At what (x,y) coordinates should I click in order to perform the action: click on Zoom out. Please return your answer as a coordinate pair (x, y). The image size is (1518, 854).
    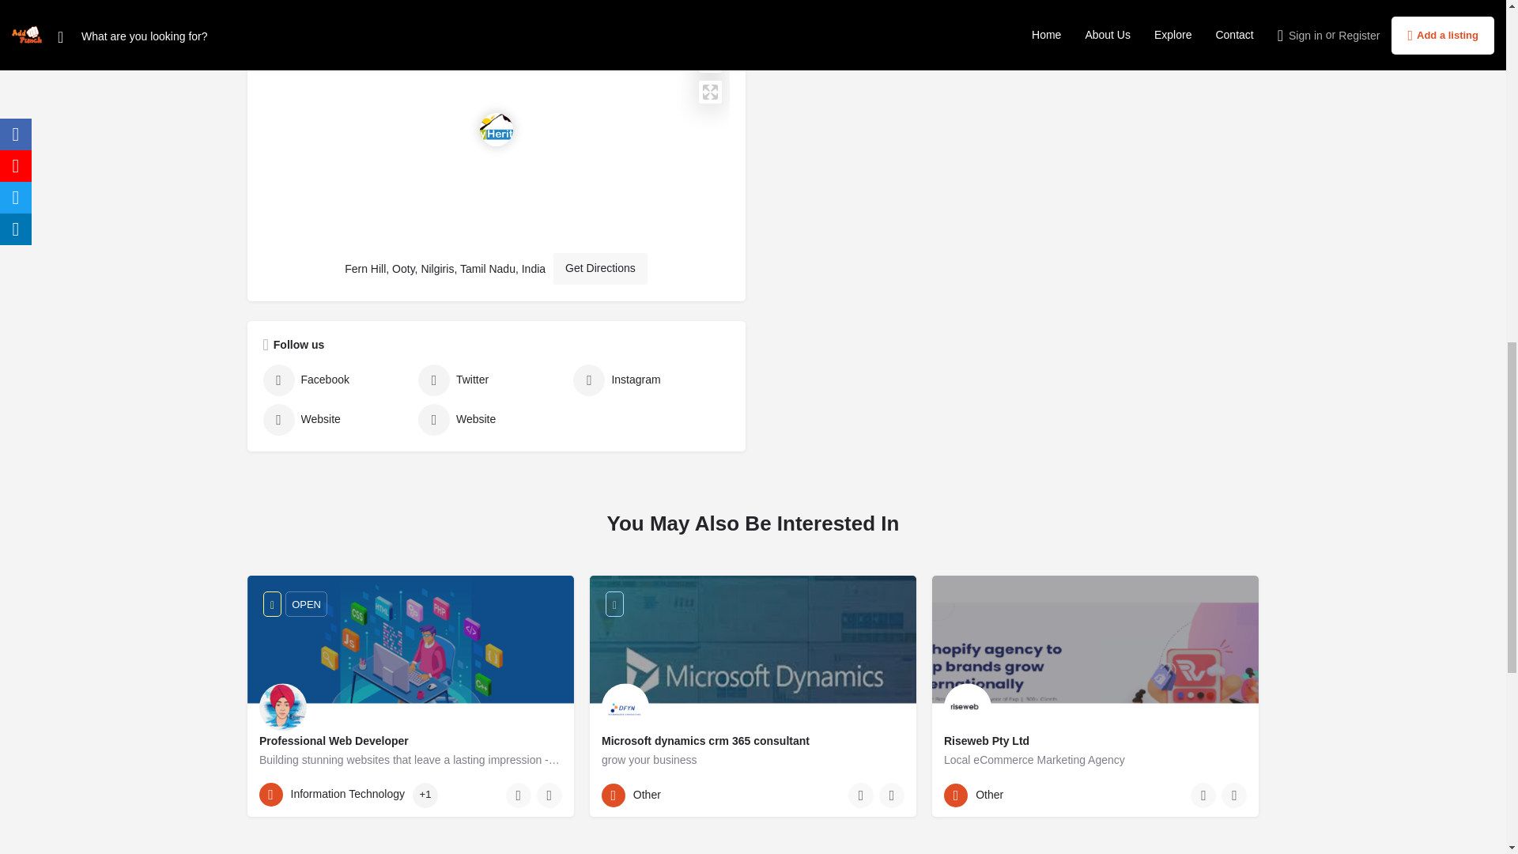
    Looking at the image, I should click on (710, 60).